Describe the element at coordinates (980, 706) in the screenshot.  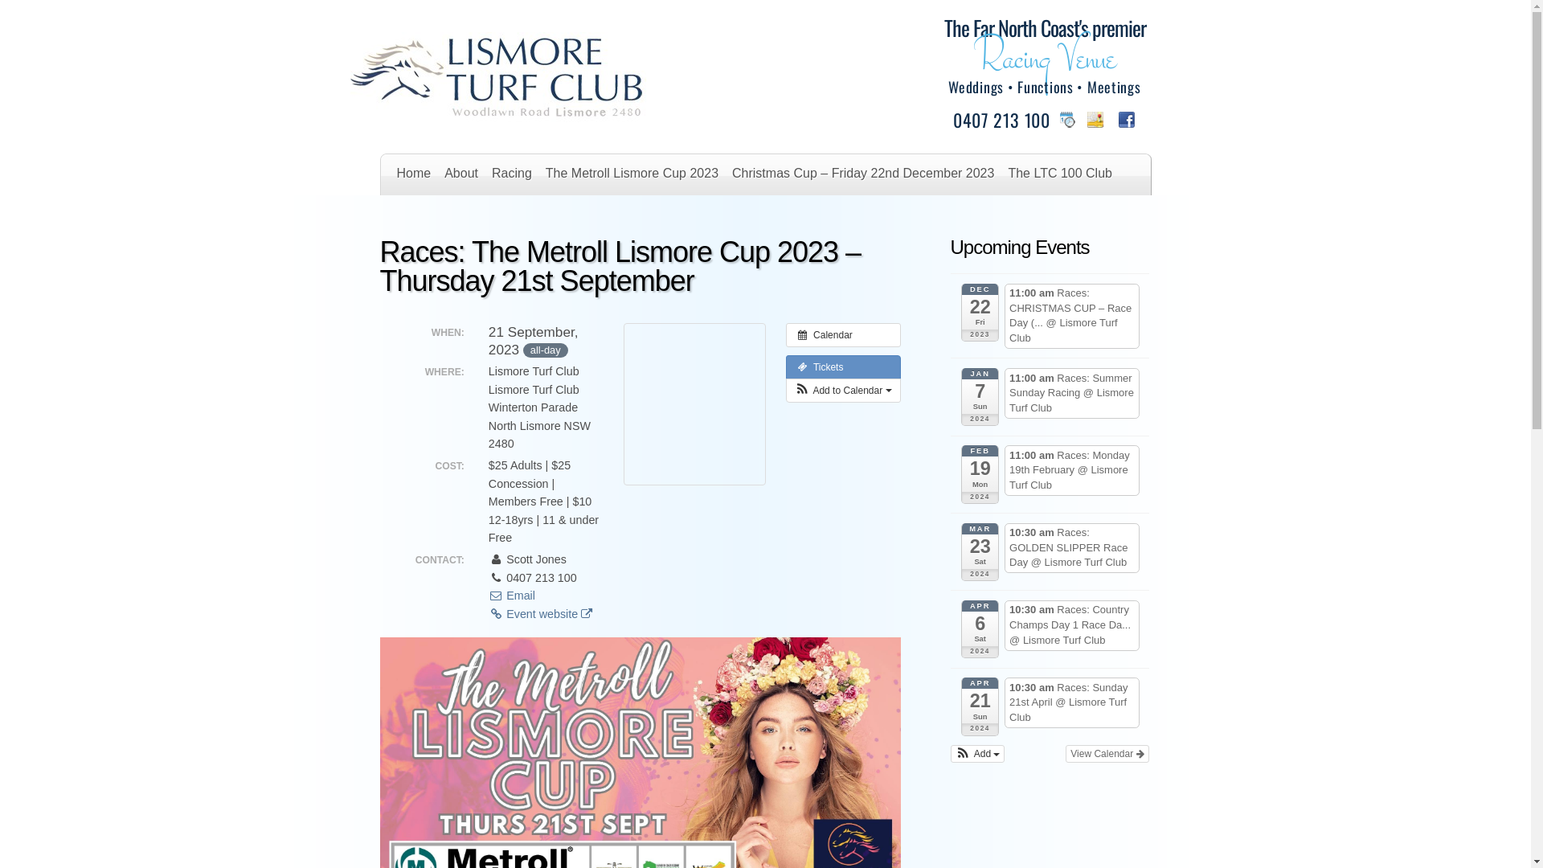
I see `APR
21
Sun
2024` at that location.